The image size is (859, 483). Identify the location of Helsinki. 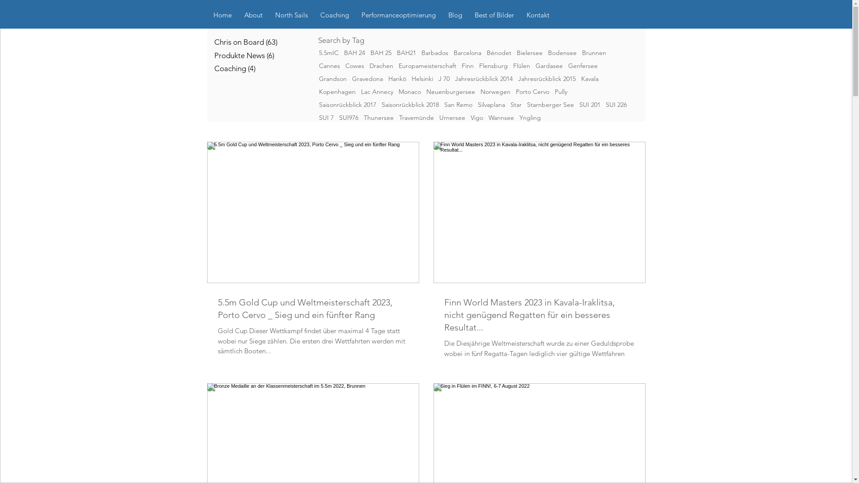
(422, 79).